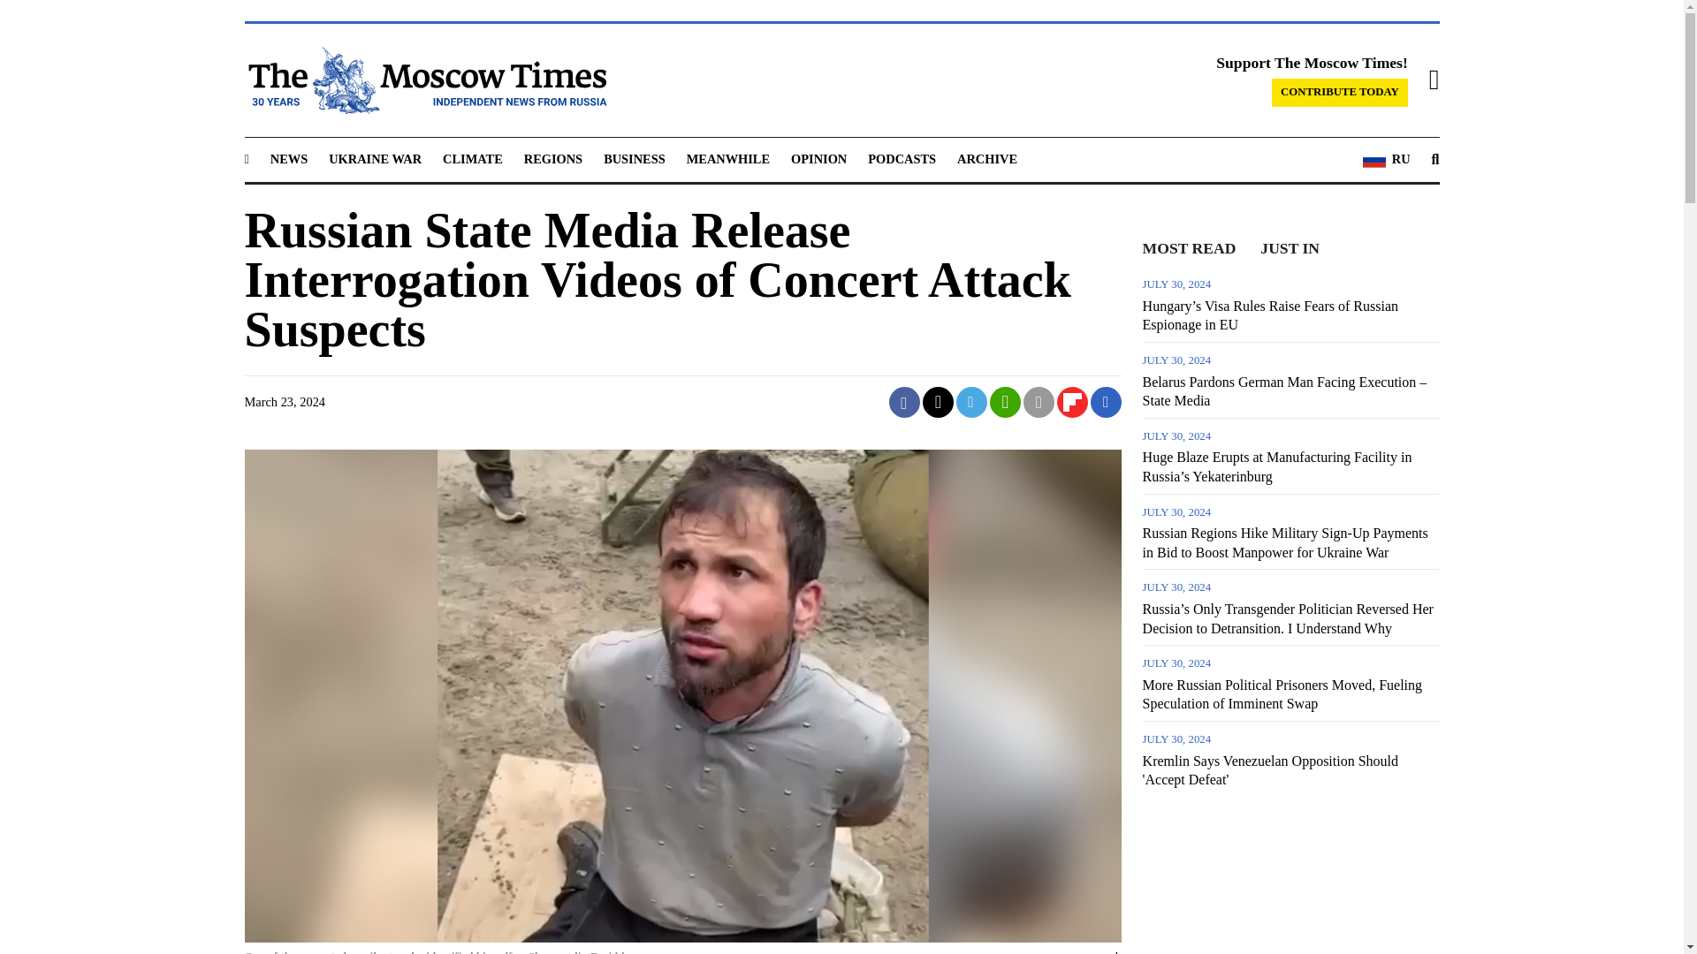  Describe the element at coordinates (972, 403) in the screenshot. I see `Share on Telegram` at that location.